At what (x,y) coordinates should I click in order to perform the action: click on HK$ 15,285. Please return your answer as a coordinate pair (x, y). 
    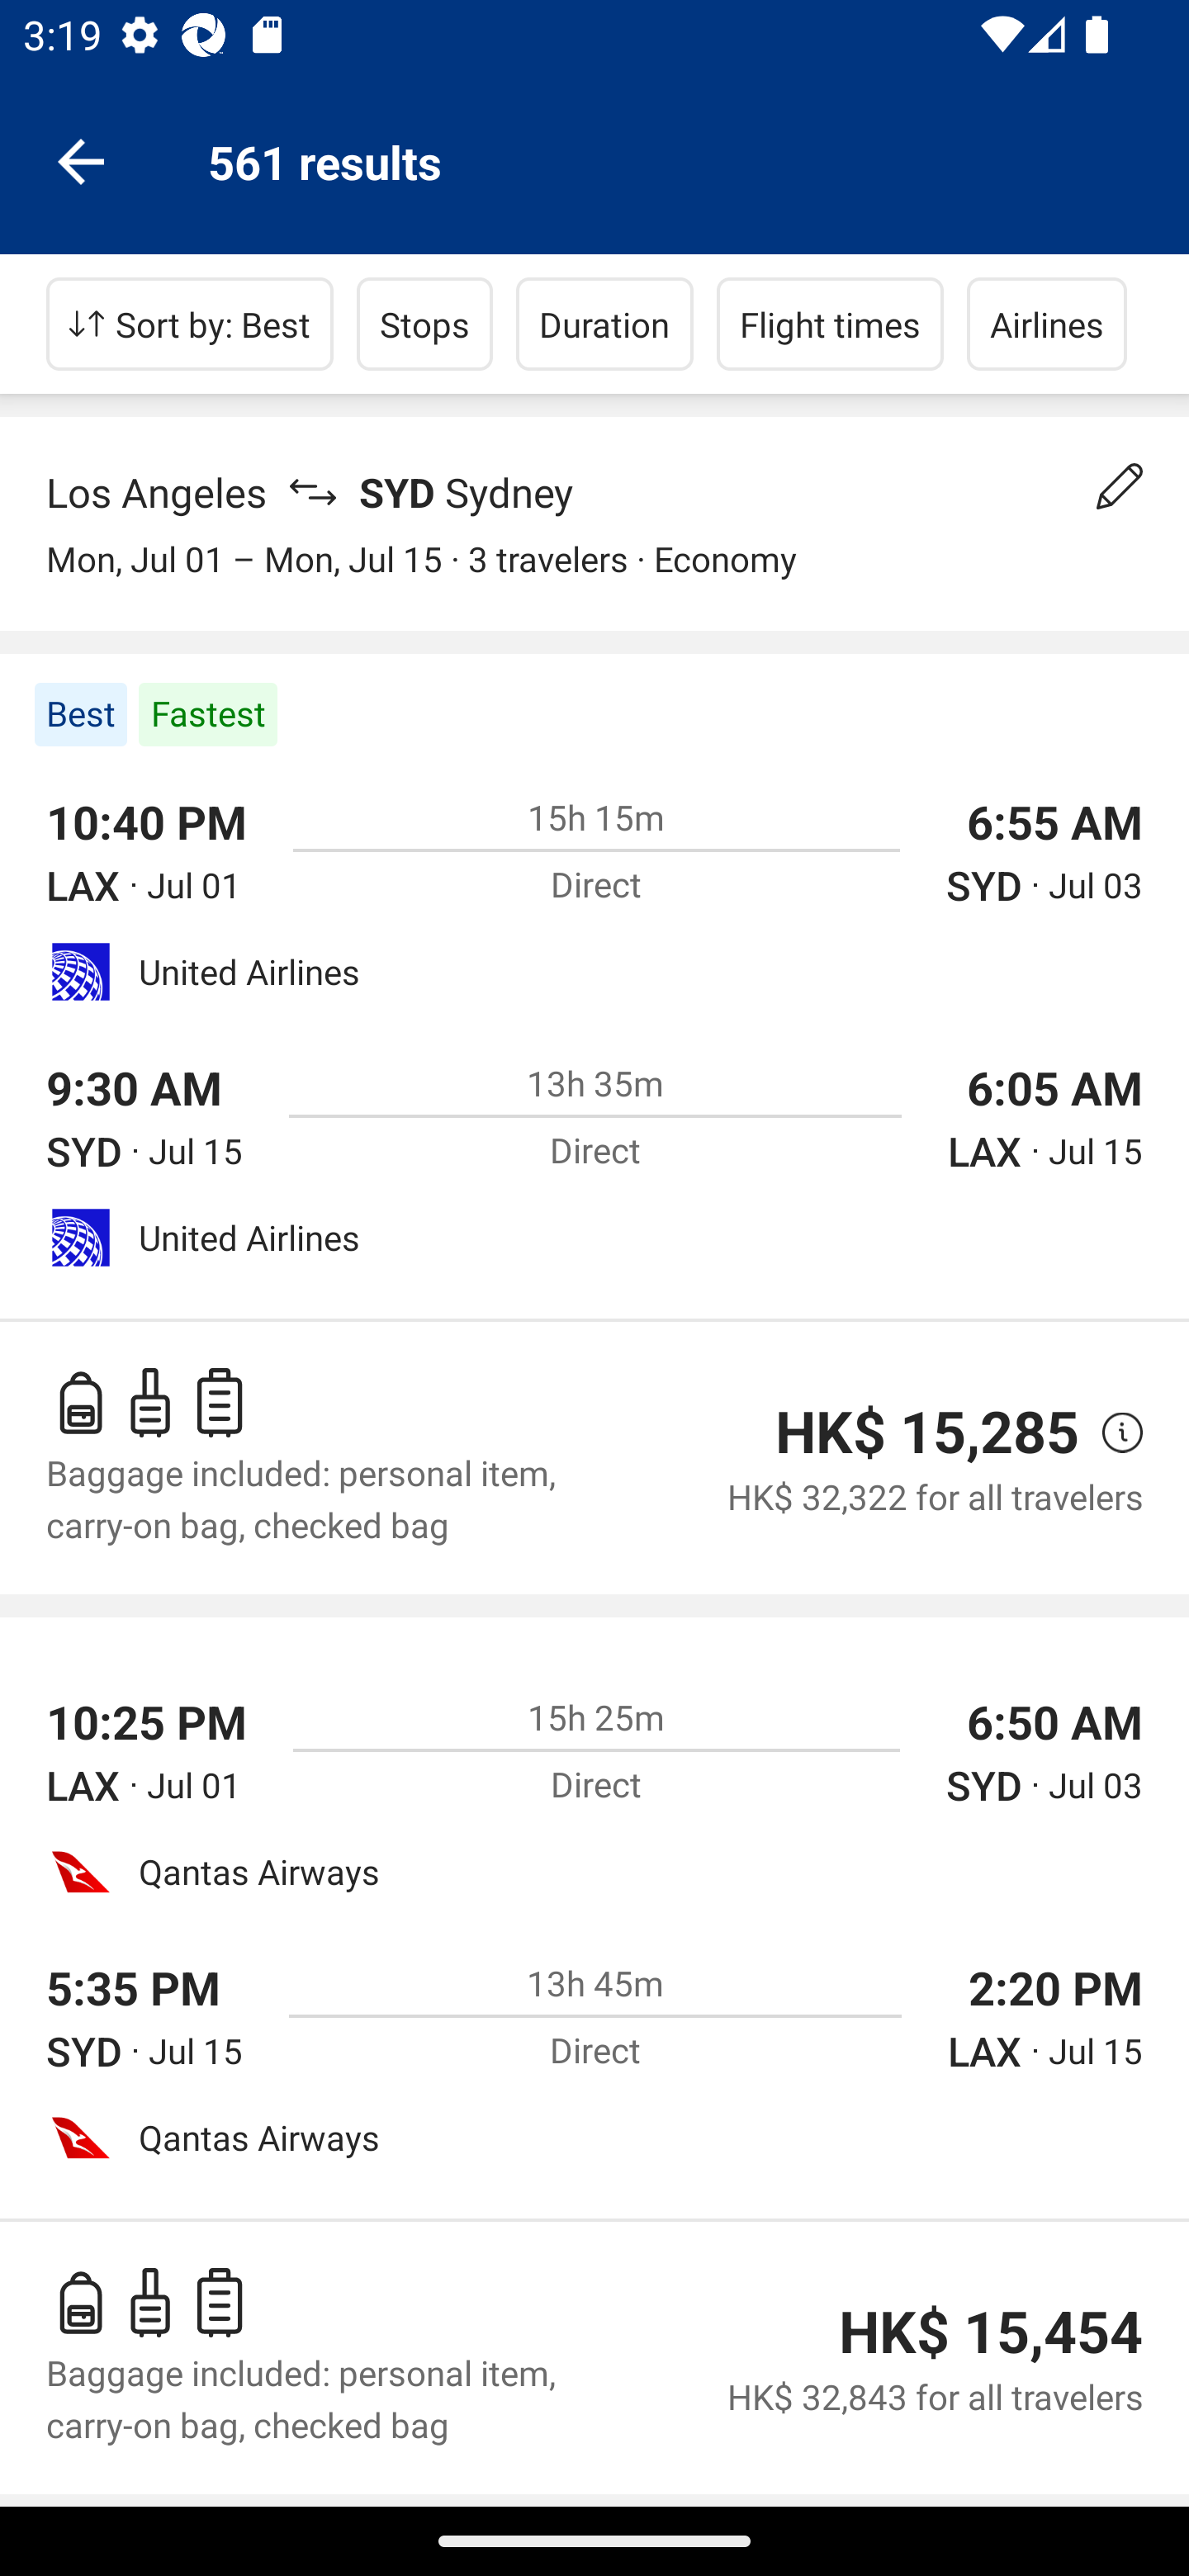
    Looking at the image, I should click on (926, 1432).